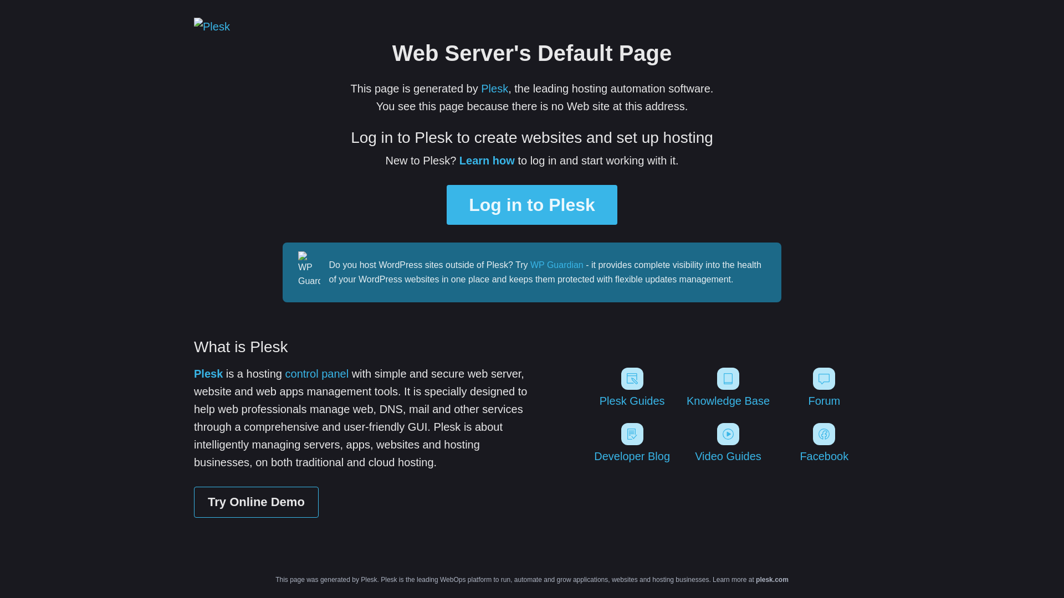  What do you see at coordinates (208, 374) in the screenshot?
I see `Plesk` at bounding box center [208, 374].